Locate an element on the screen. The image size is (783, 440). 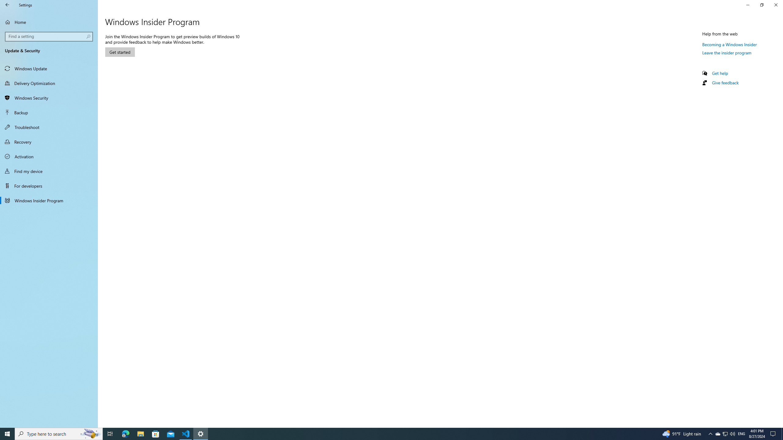
Leave the insider program is located at coordinates (727, 53).